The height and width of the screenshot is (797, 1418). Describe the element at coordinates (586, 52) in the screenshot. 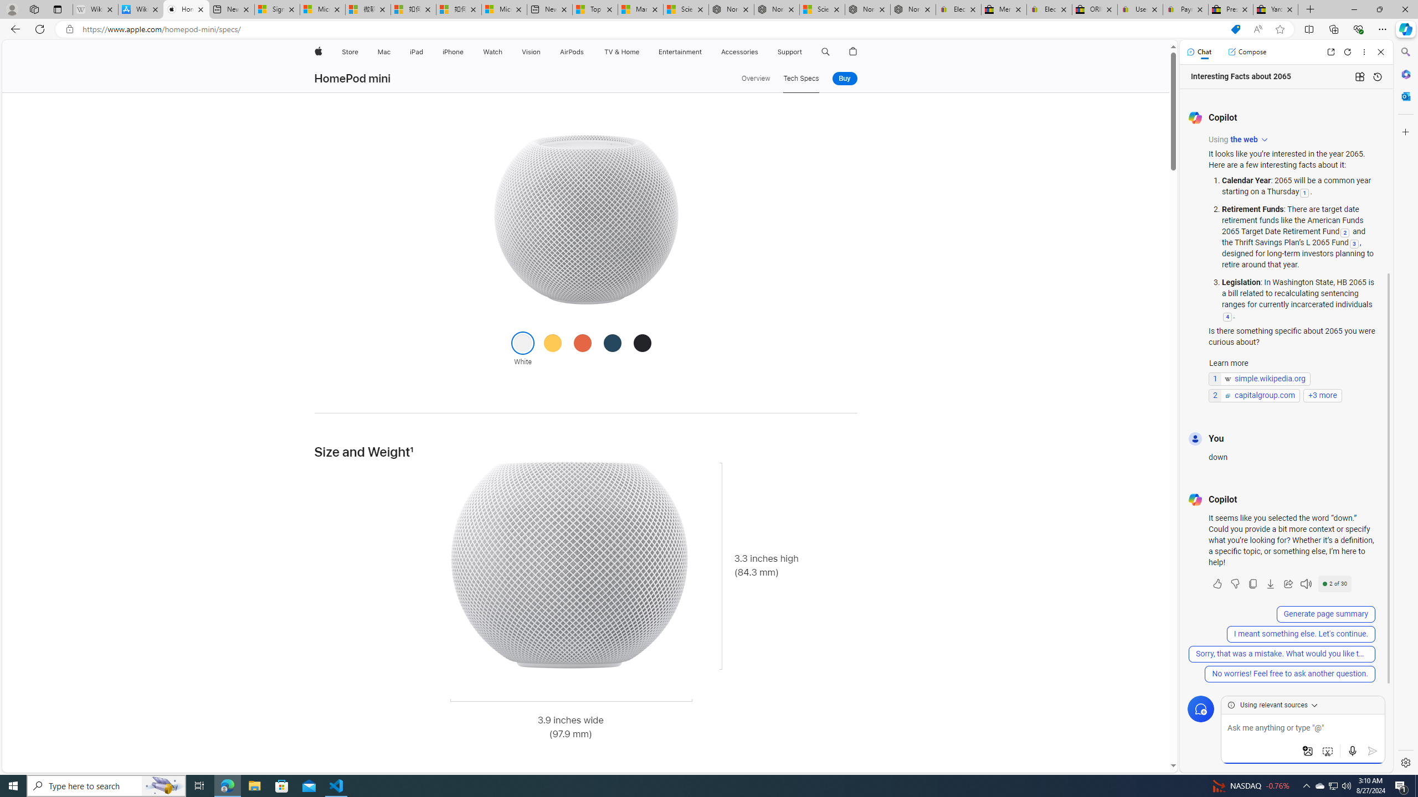

I see `AirPods menu` at that location.